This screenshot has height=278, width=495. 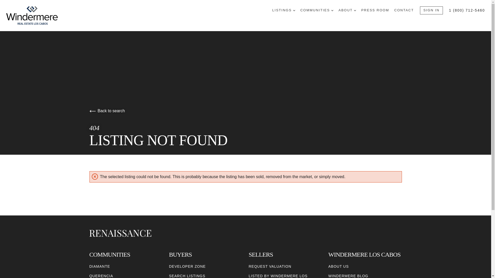 I want to click on DIAMANTE, so click(x=100, y=266).